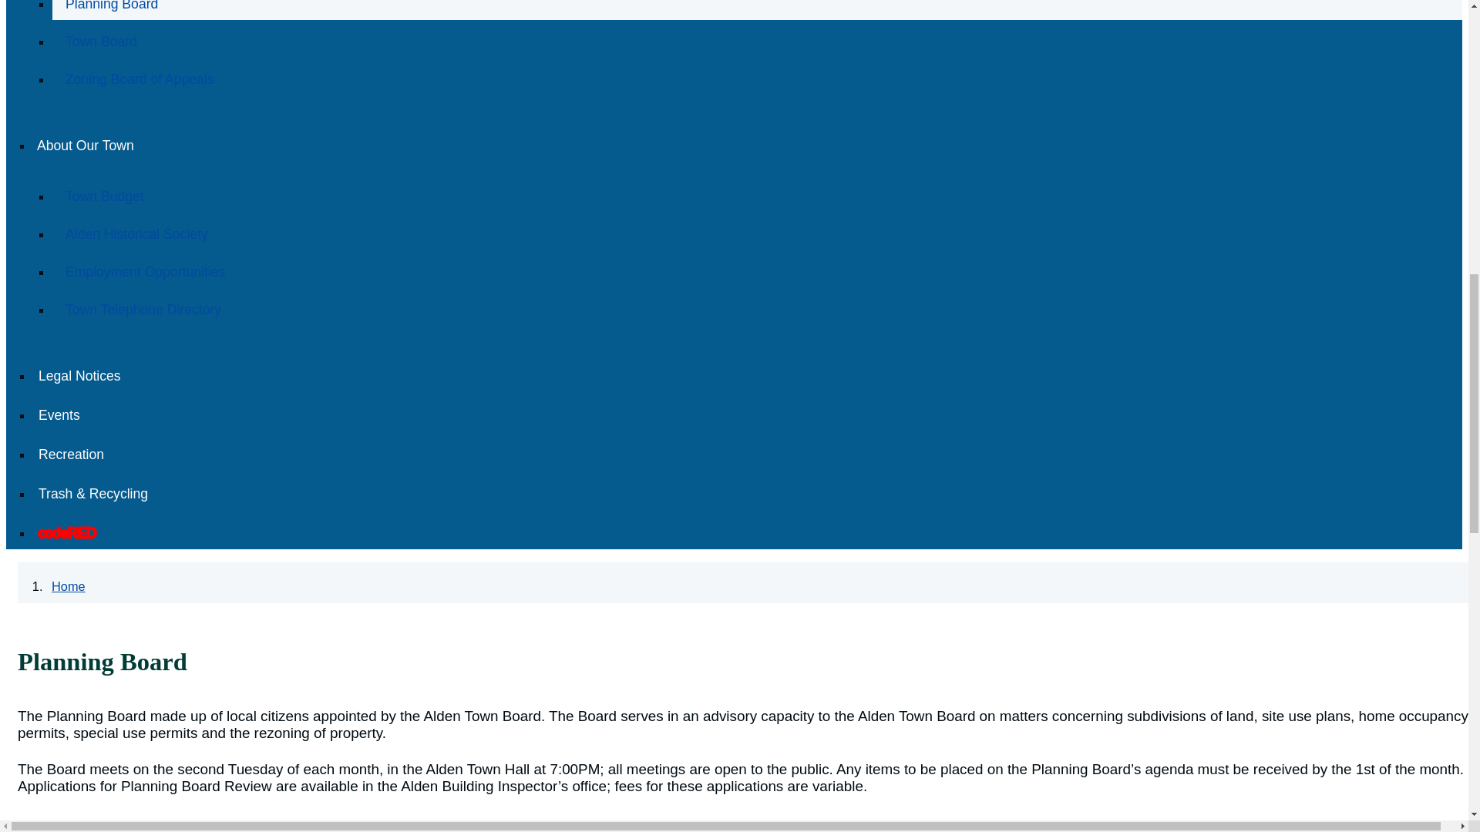 This screenshot has width=1480, height=832. Describe the element at coordinates (145, 272) in the screenshot. I see `Employment Opportunities` at that location.